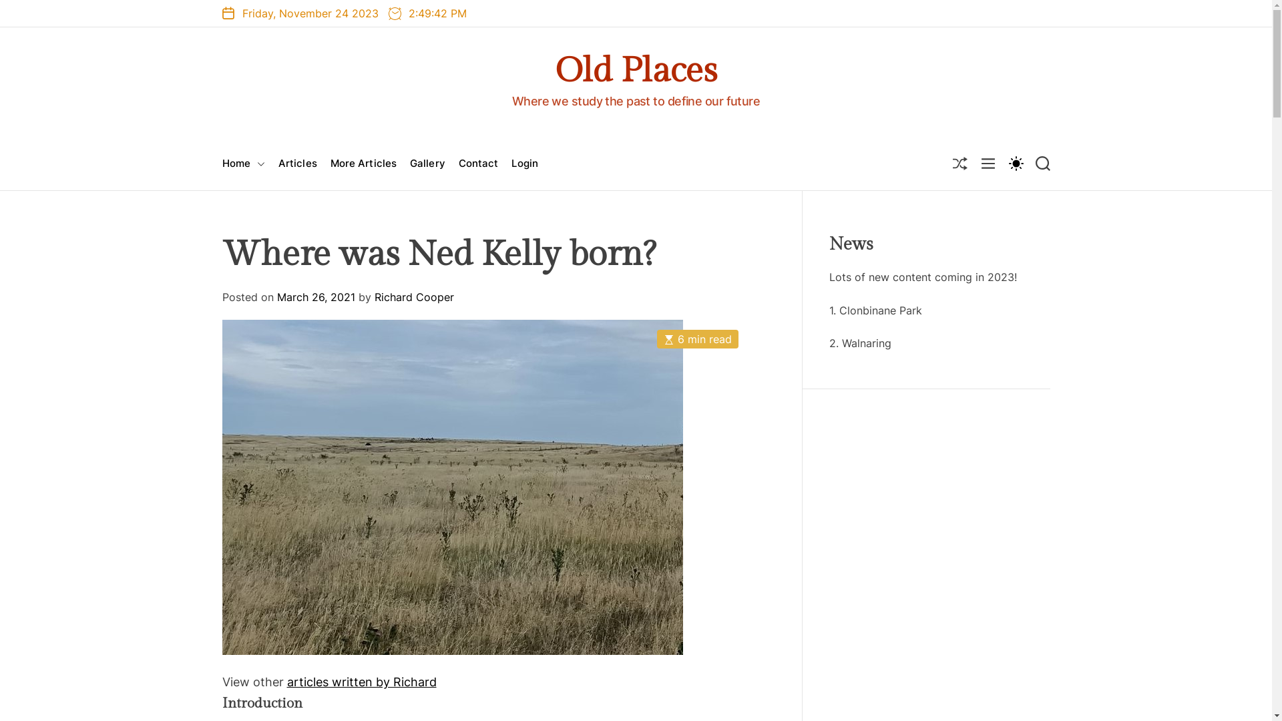 Image resolution: width=1282 pixels, height=721 pixels. What do you see at coordinates (988, 164) in the screenshot?
I see `MENU` at bounding box center [988, 164].